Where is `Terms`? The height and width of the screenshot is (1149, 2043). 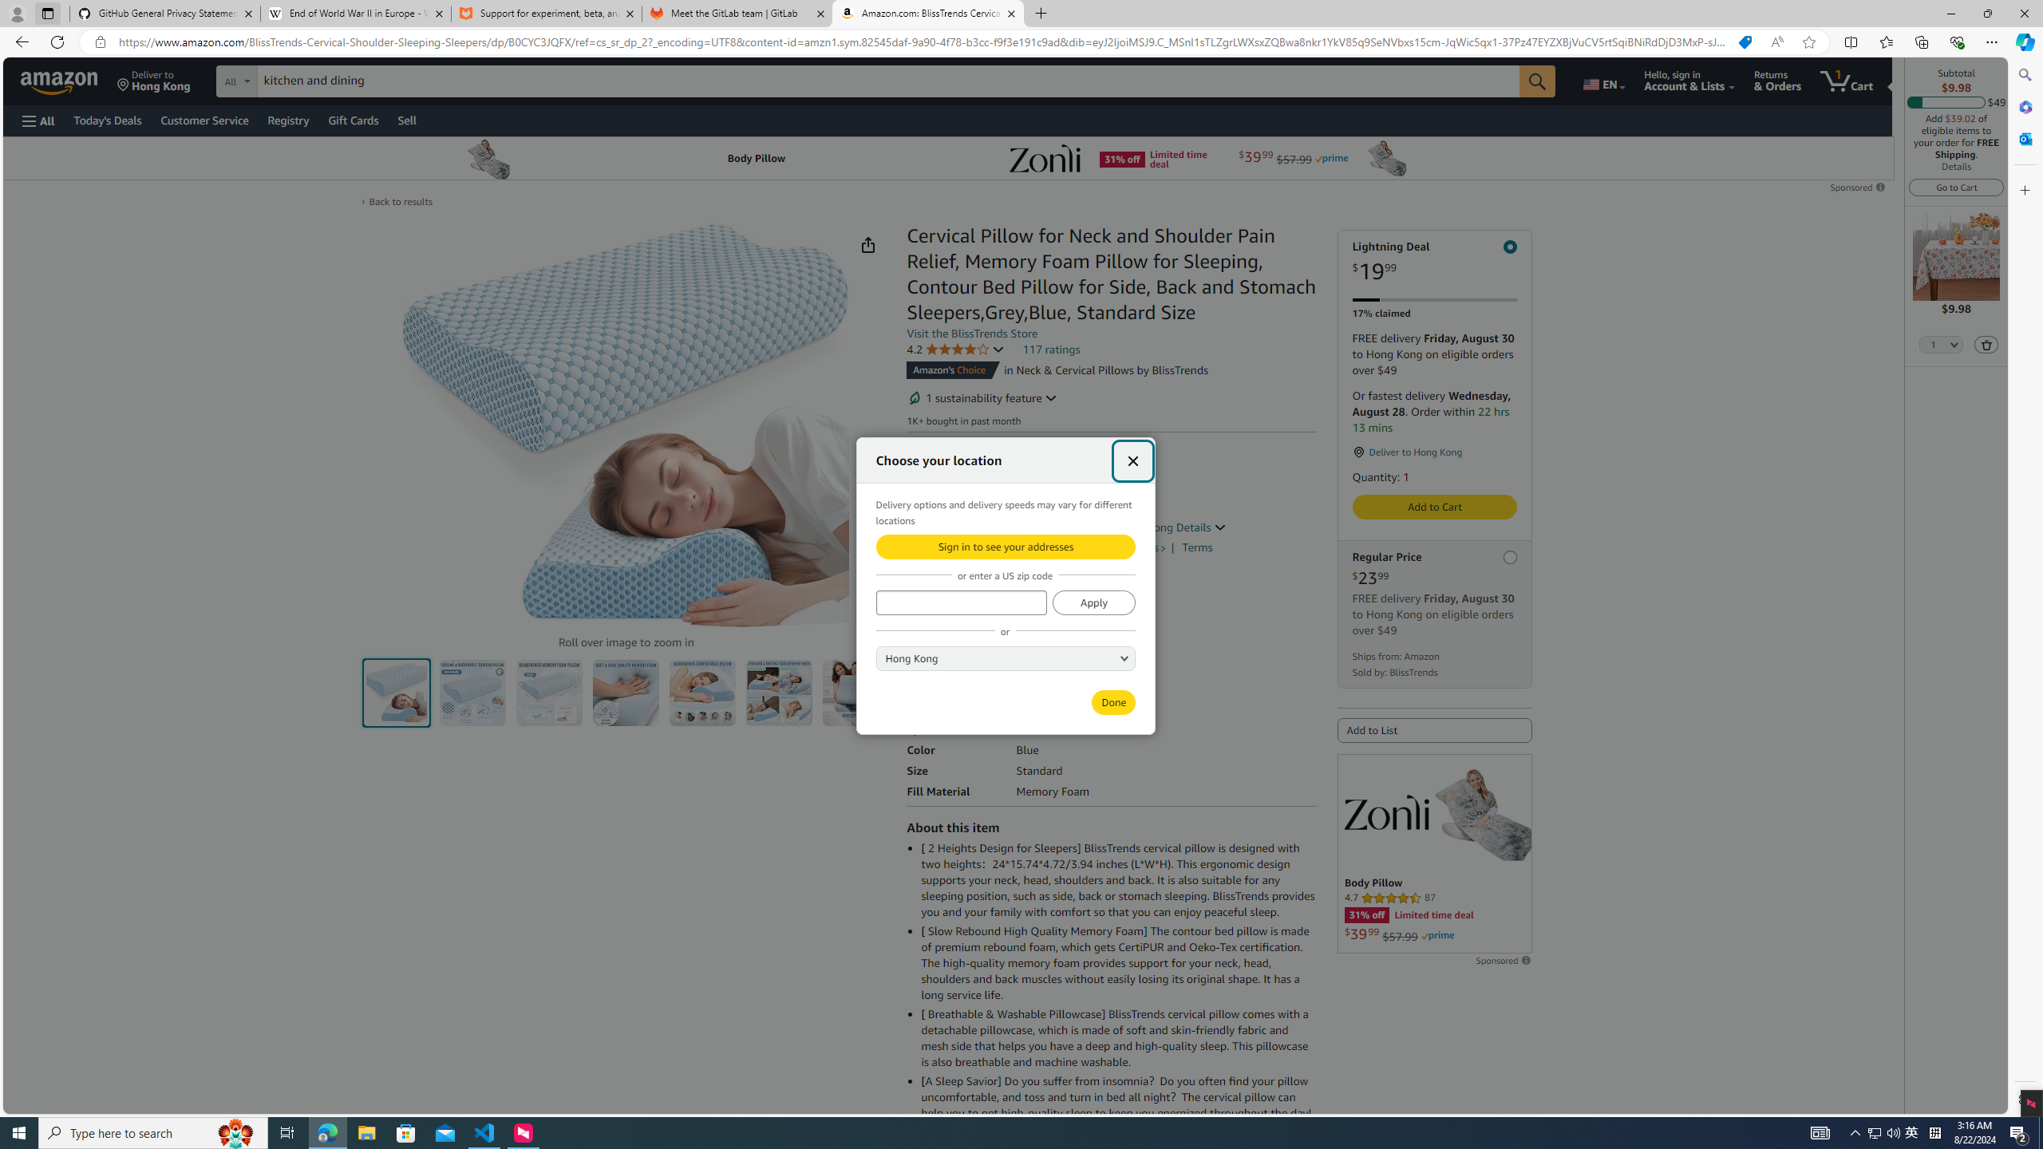
Terms is located at coordinates (1197, 547).